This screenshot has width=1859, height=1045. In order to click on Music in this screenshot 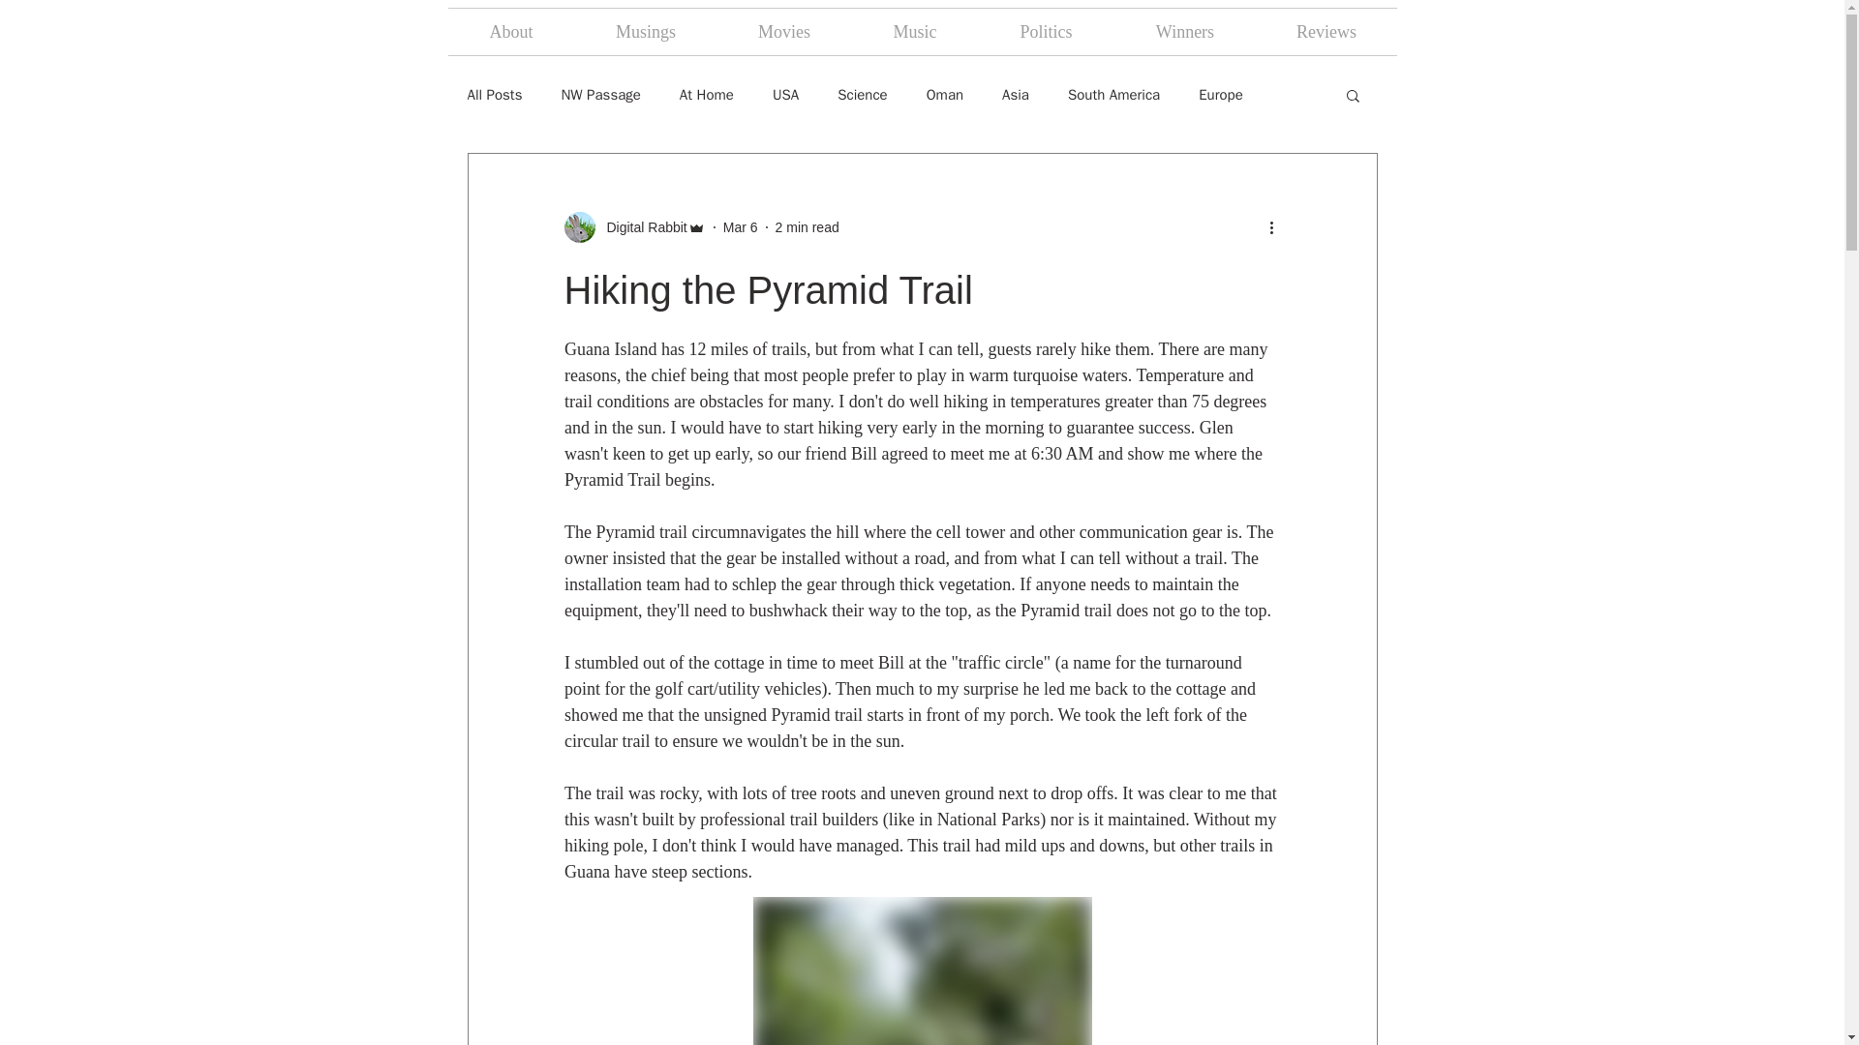, I will do `click(915, 31)`.